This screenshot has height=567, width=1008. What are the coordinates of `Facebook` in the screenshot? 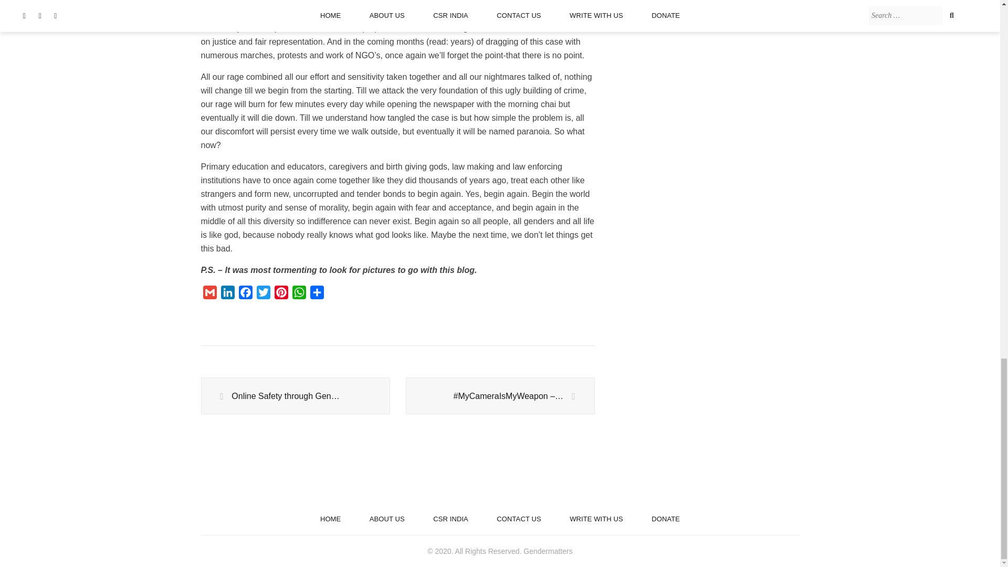 It's located at (245, 294).